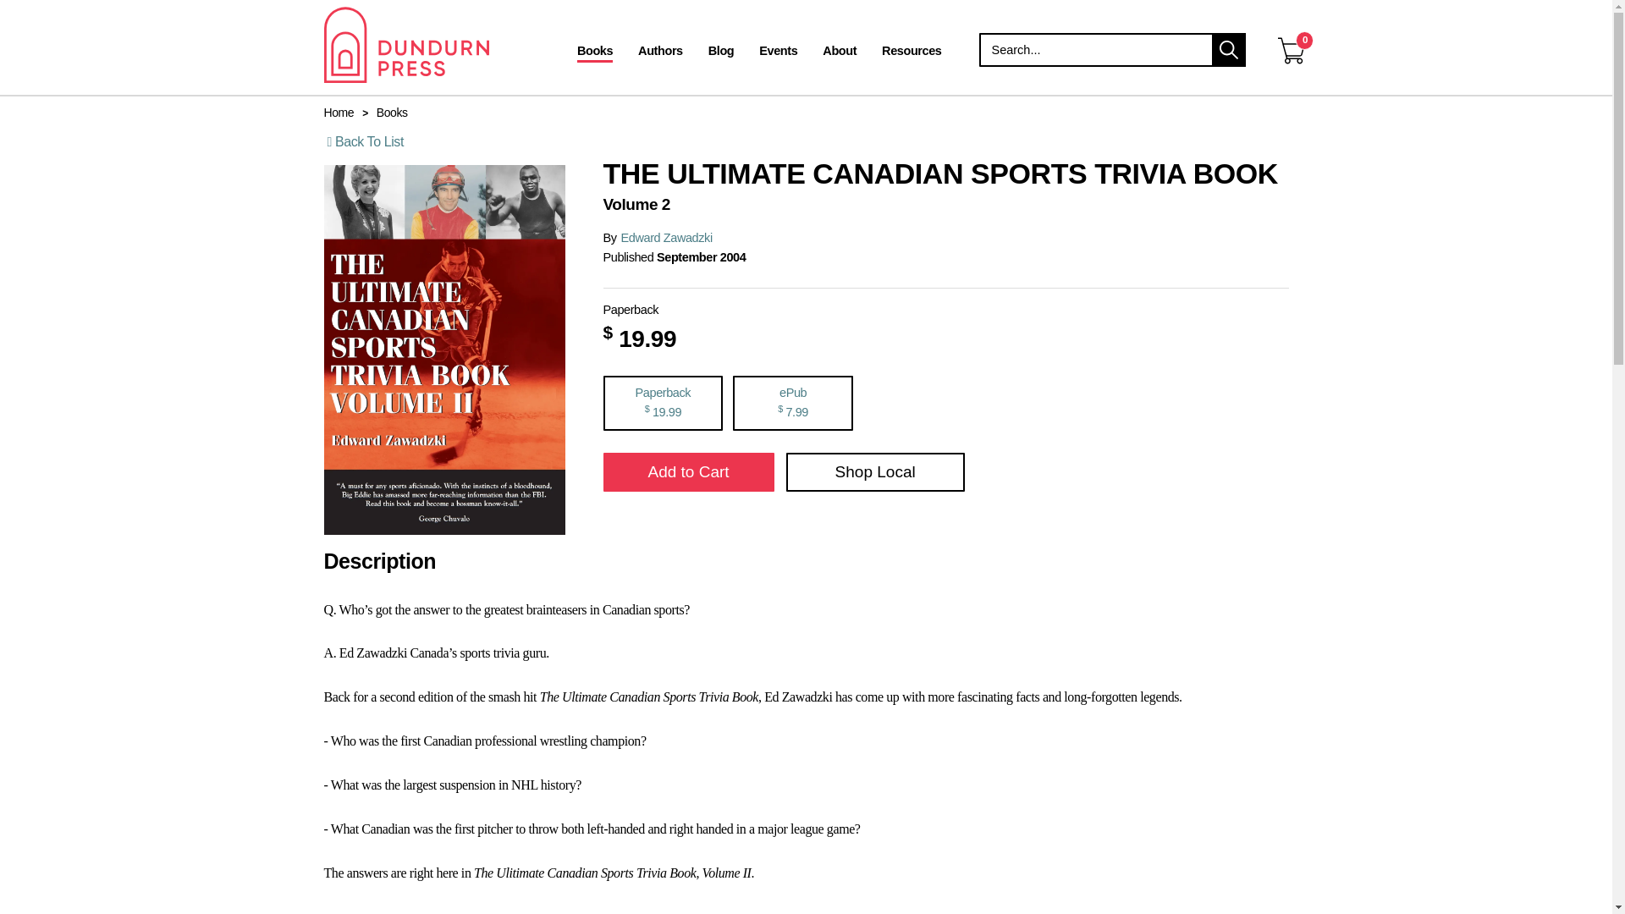 The image size is (1625, 914). What do you see at coordinates (875, 472) in the screenshot?
I see `Find an independent bookseller near you` at bounding box center [875, 472].